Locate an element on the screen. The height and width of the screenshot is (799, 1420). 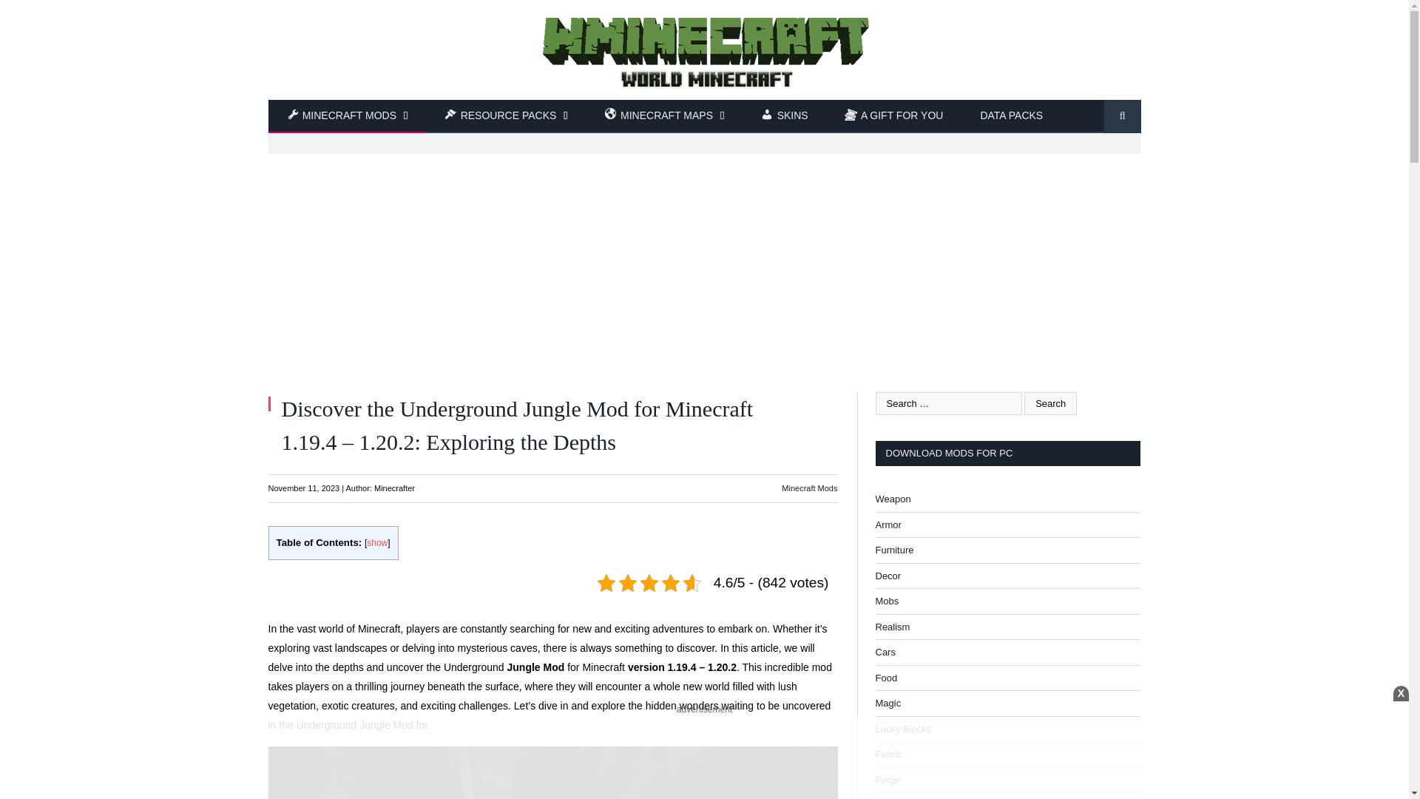
Minecraft Mods is located at coordinates (347, 117).